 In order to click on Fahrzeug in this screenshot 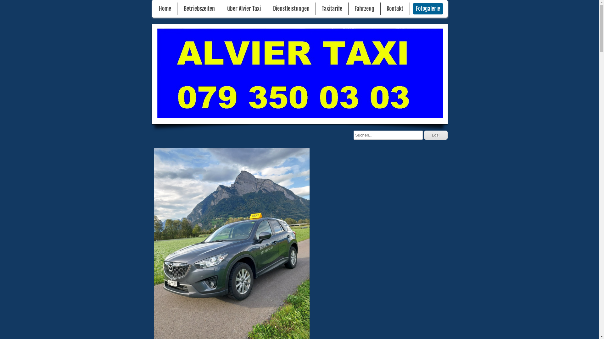, I will do `click(364, 9)`.